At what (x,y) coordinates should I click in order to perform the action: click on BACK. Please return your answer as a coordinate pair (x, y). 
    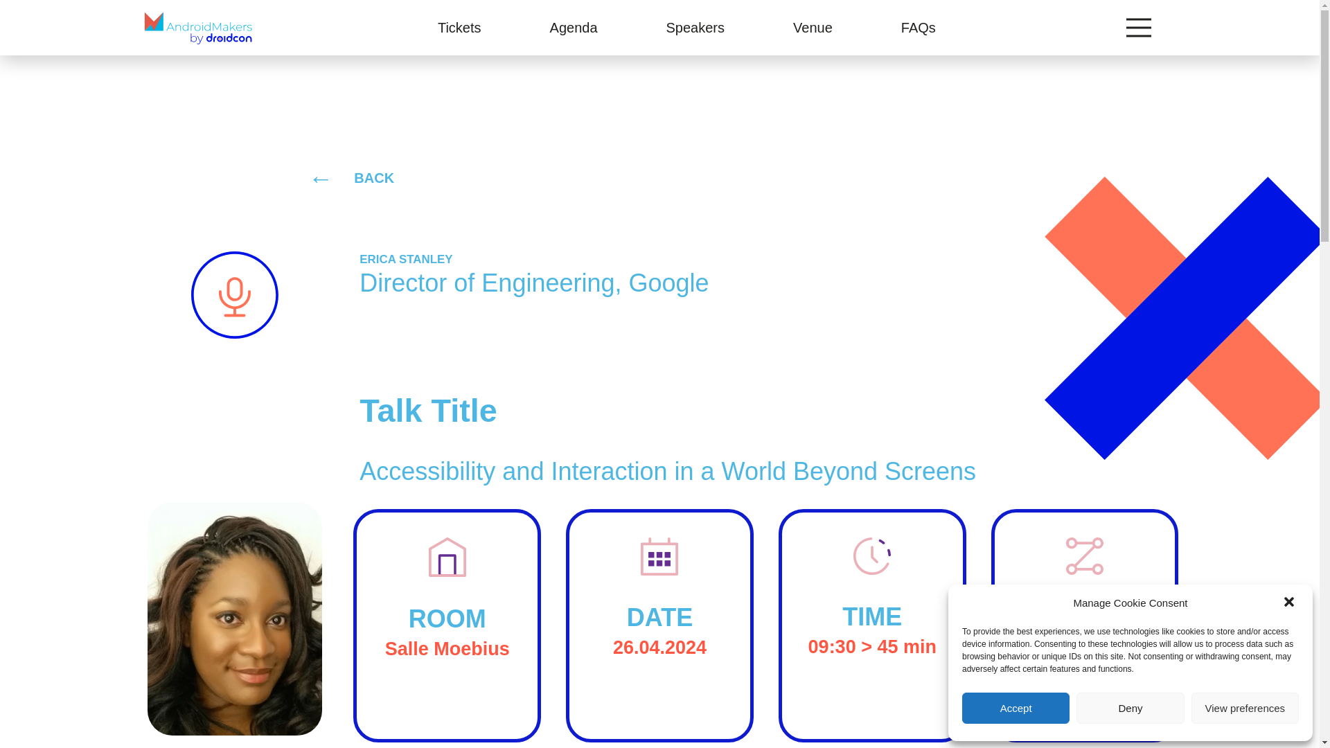
    Looking at the image, I should click on (382, 177).